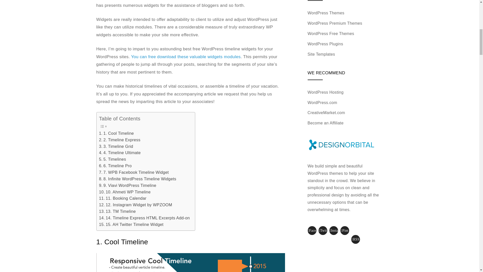 This screenshot has width=483, height=272. Describe the element at coordinates (115, 166) in the screenshot. I see `6. Timeline Pro` at that location.